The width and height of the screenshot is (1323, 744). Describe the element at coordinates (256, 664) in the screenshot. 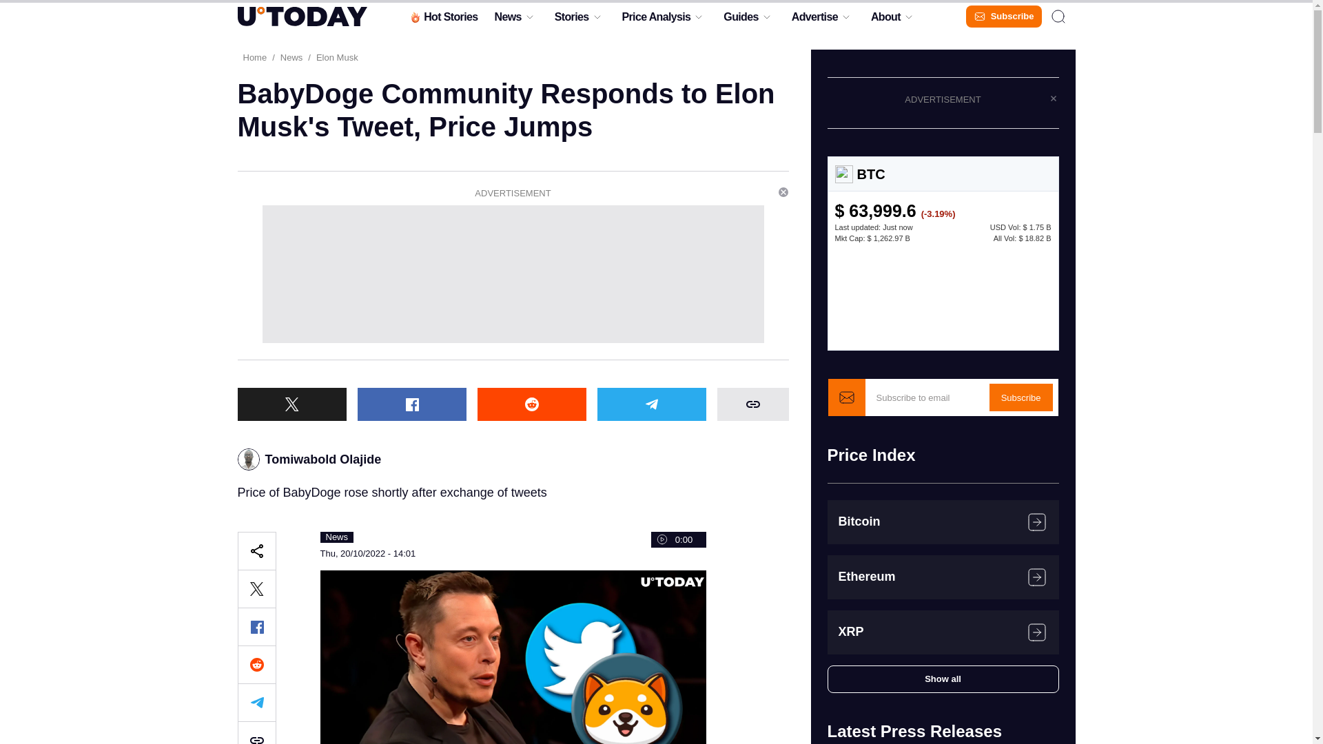

I see `Share to Reddit` at that location.